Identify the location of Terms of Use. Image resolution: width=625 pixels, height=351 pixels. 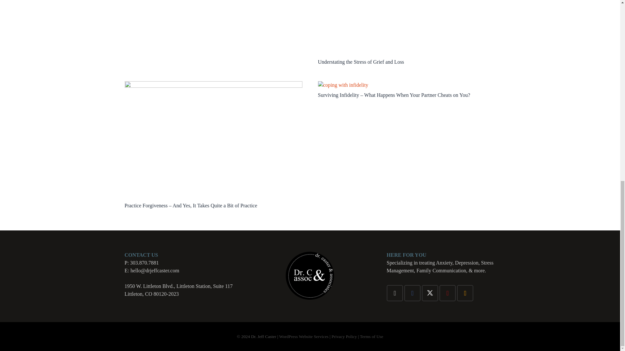
(372, 337).